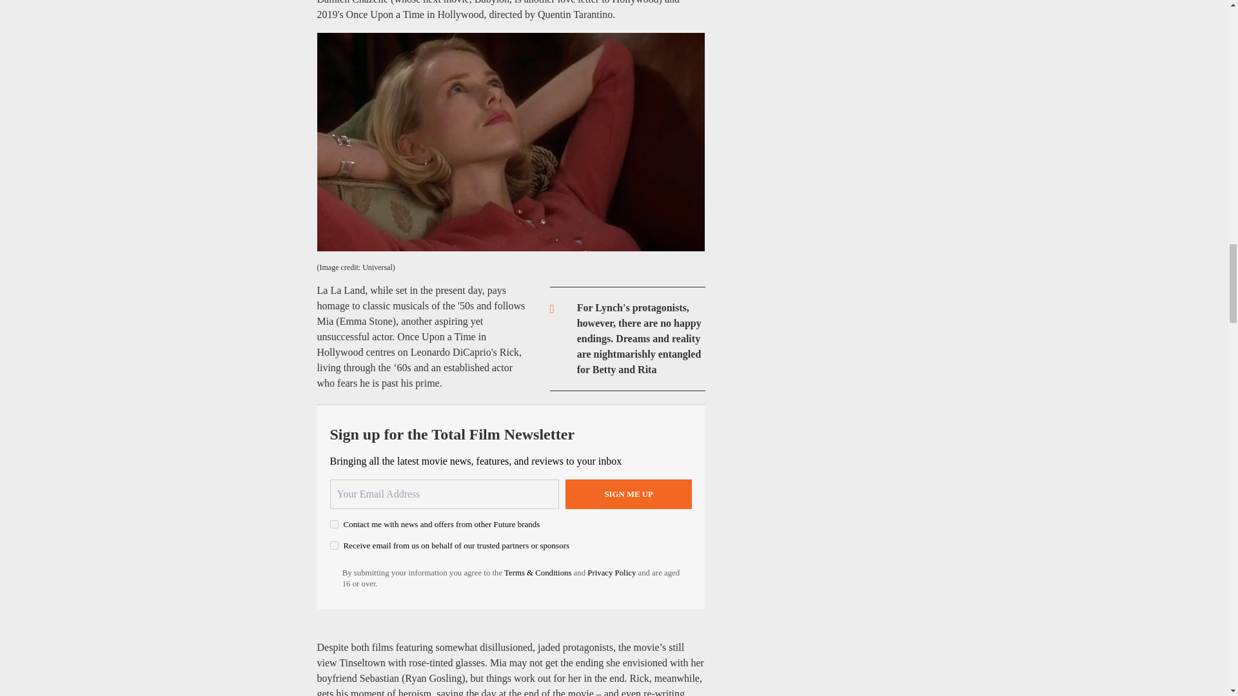 The width and height of the screenshot is (1238, 696). I want to click on on, so click(334, 523).